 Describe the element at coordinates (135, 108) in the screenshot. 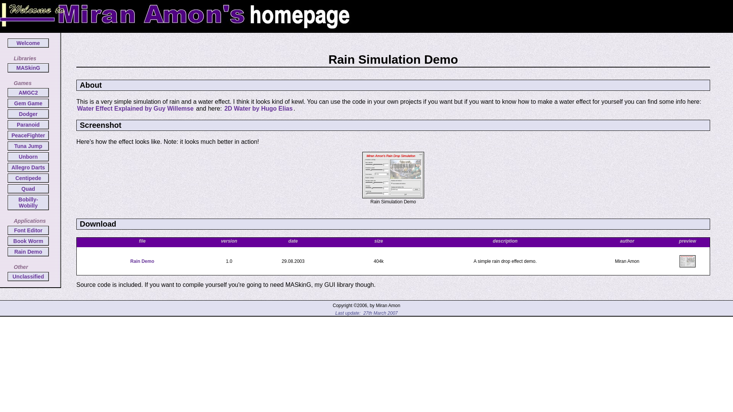

I see `Water Effect Explained by Guy Willemse` at that location.